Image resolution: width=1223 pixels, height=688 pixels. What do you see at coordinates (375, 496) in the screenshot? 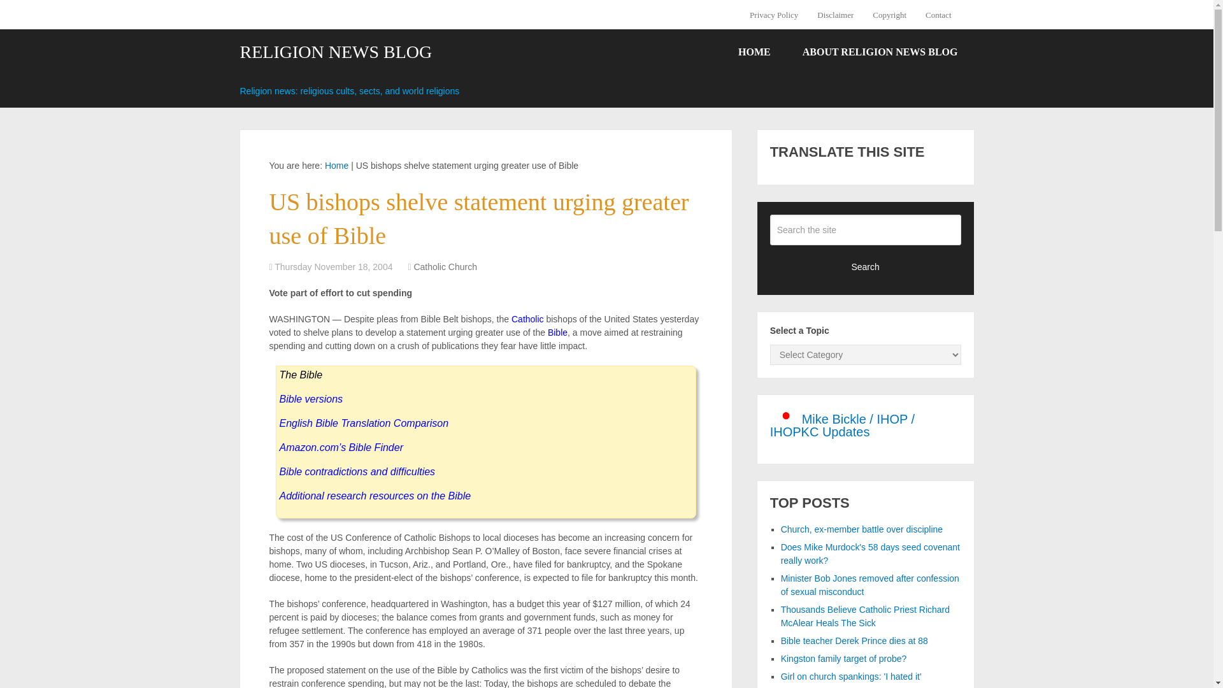
I see `Additional research resources on the Bible` at bounding box center [375, 496].